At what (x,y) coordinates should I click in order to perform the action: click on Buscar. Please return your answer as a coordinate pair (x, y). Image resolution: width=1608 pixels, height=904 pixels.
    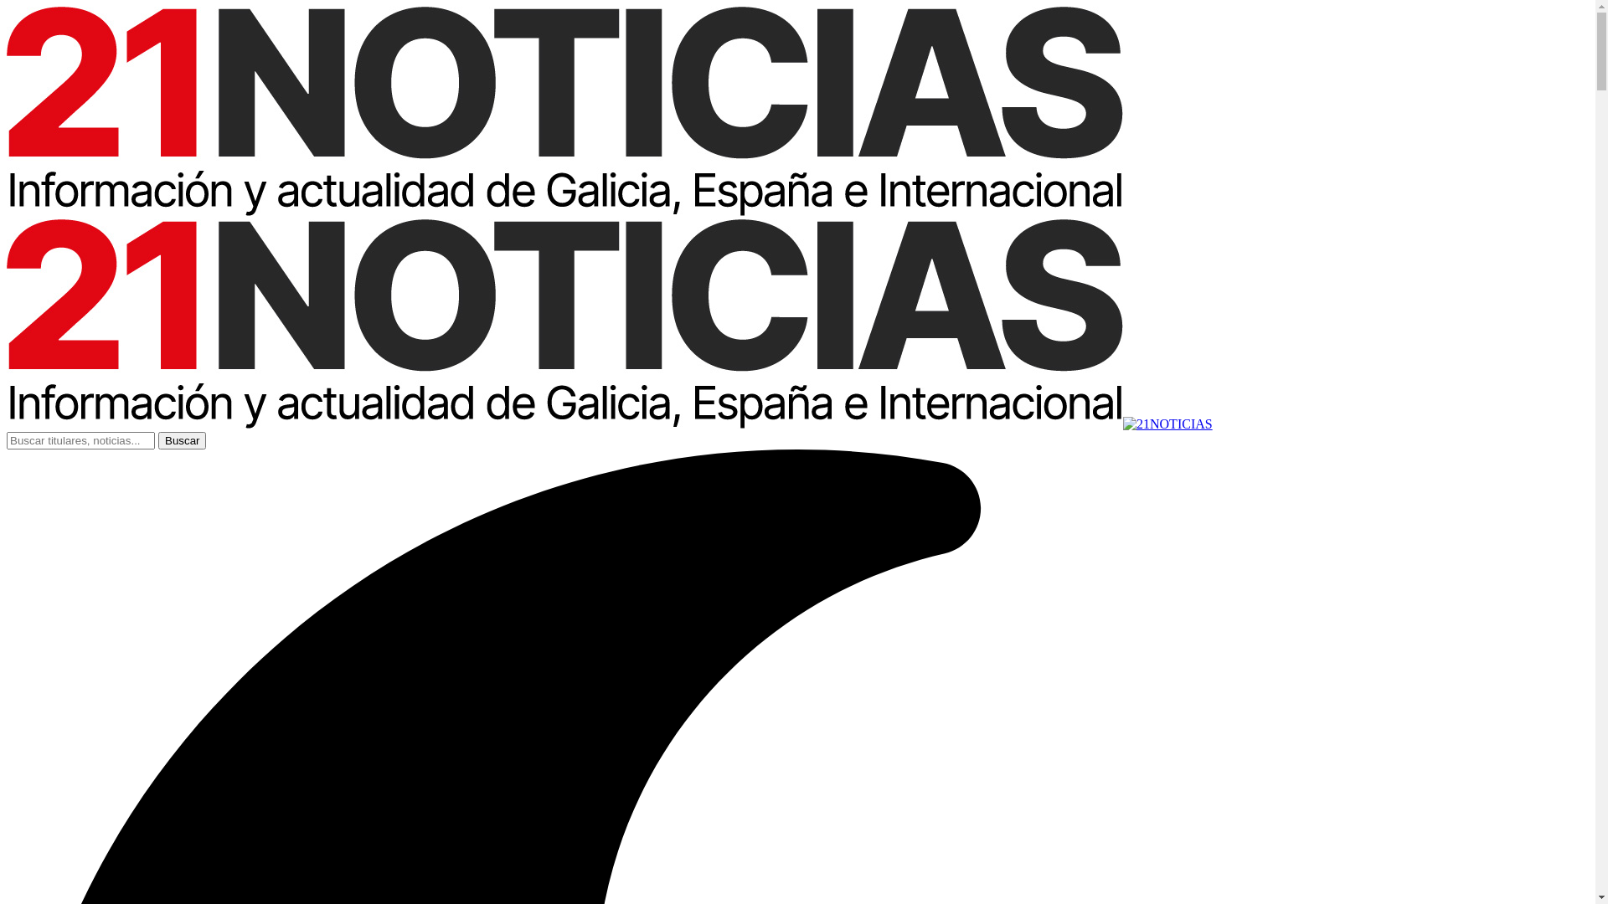
    Looking at the image, I should click on (182, 440).